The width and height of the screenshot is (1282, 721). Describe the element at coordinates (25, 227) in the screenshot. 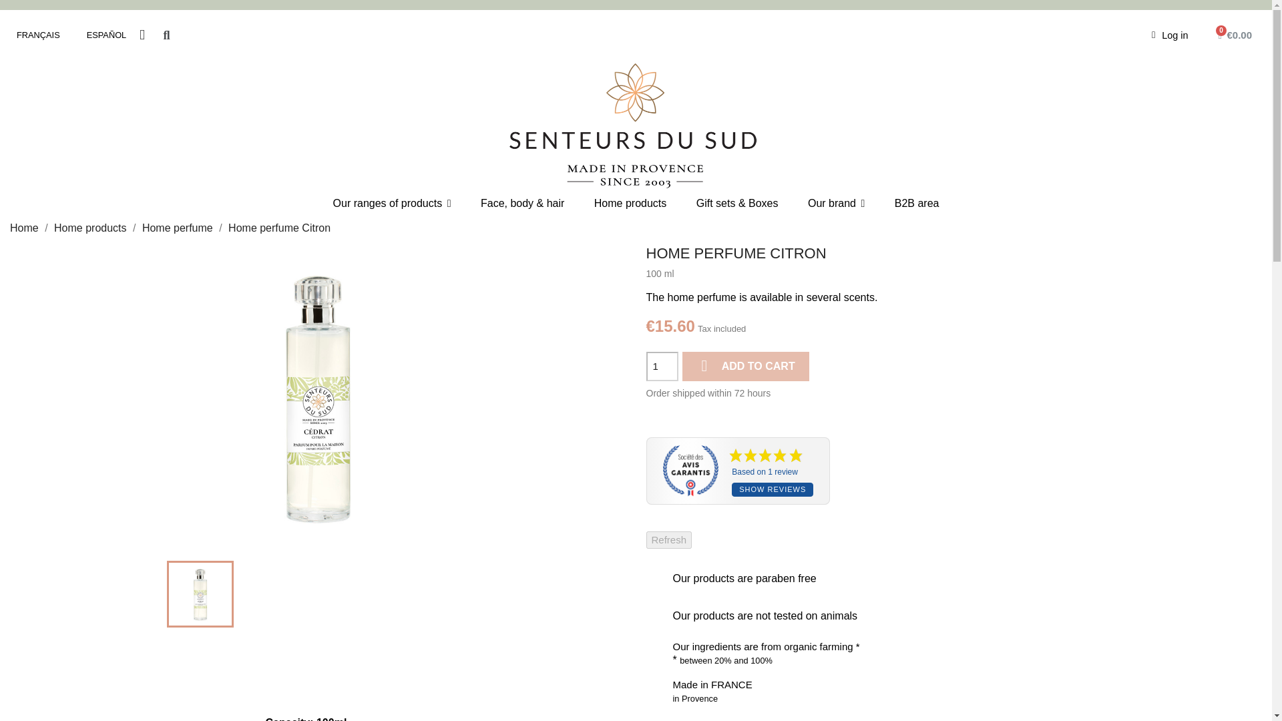

I see `Home` at that location.